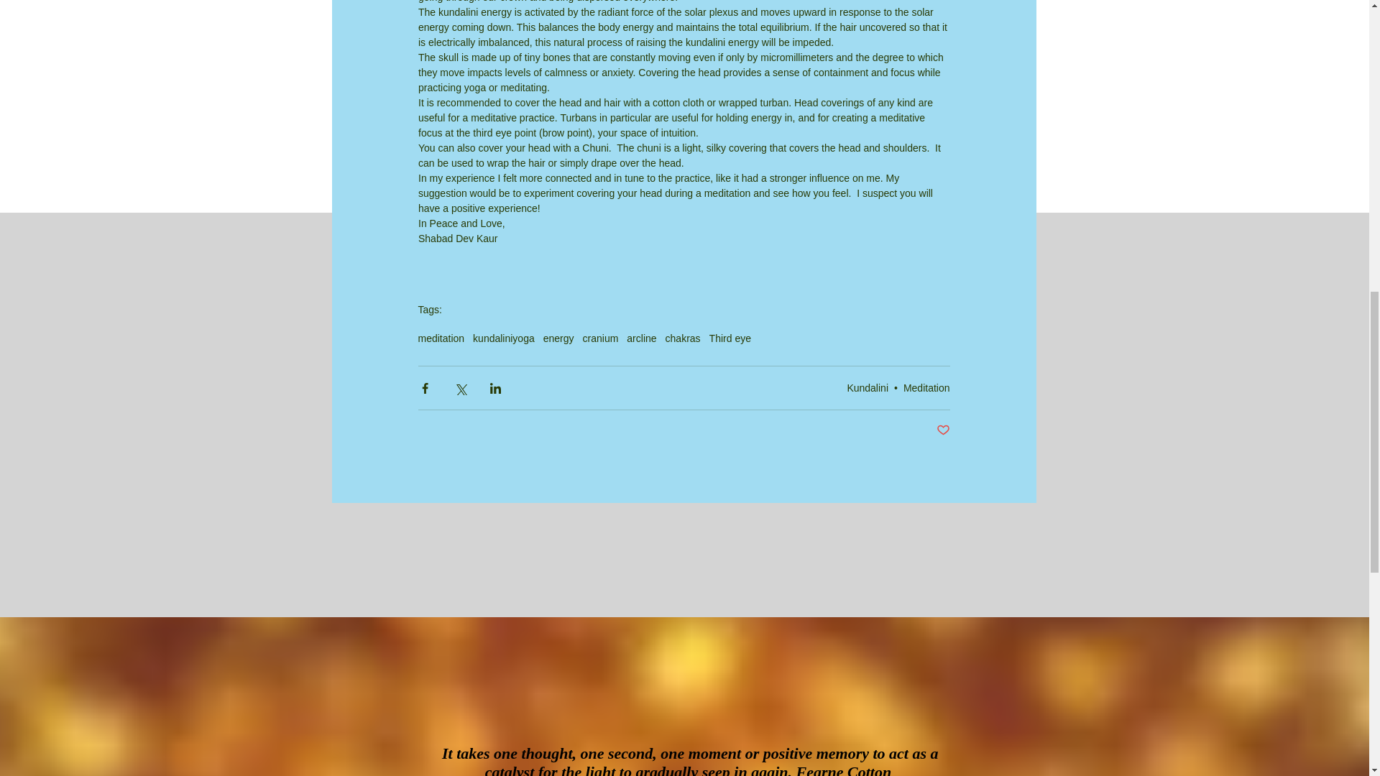 The width and height of the screenshot is (1380, 776). I want to click on cranium, so click(600, 338).